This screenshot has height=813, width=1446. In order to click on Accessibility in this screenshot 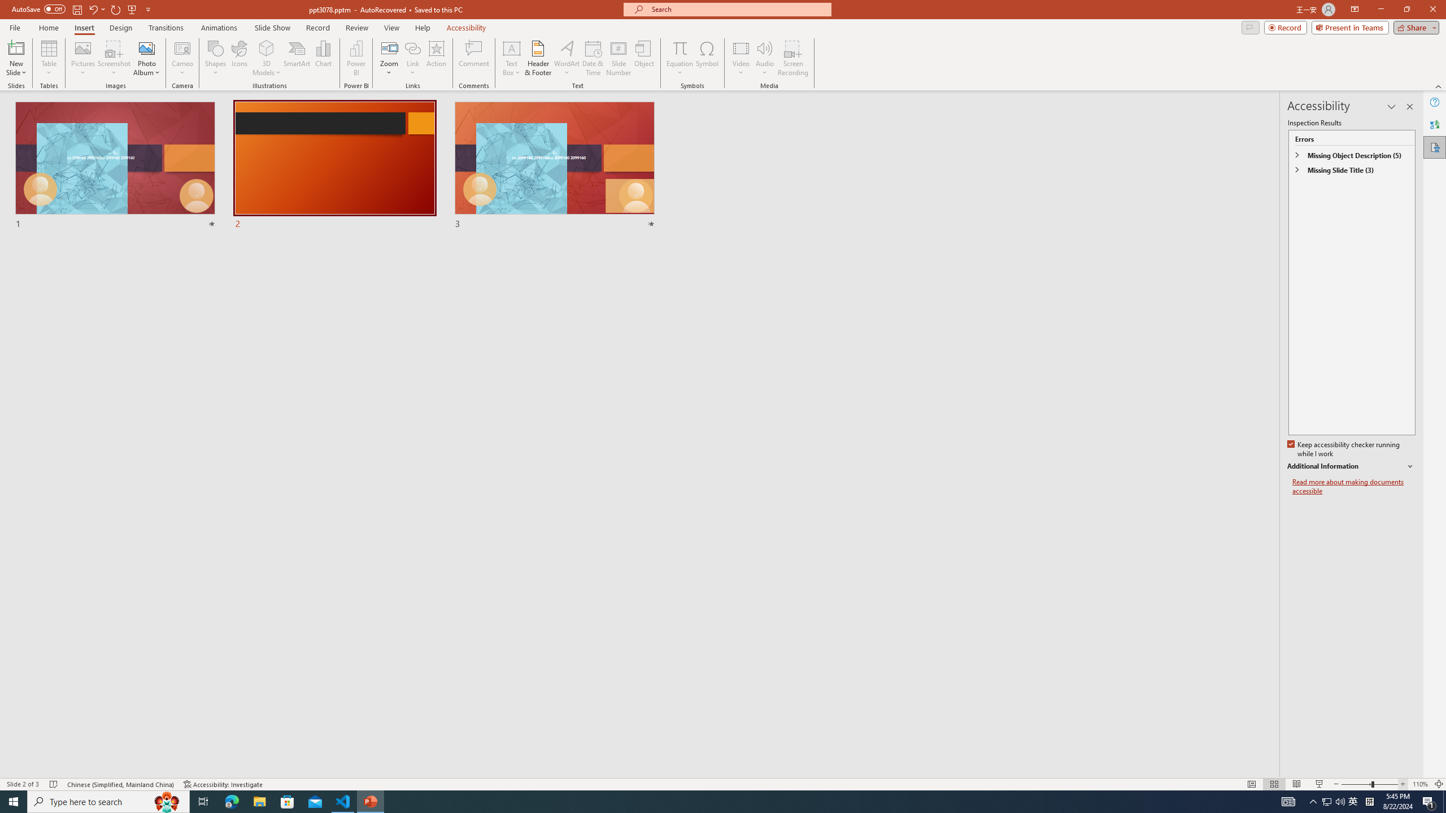, I will do `click(1435, 147)`.